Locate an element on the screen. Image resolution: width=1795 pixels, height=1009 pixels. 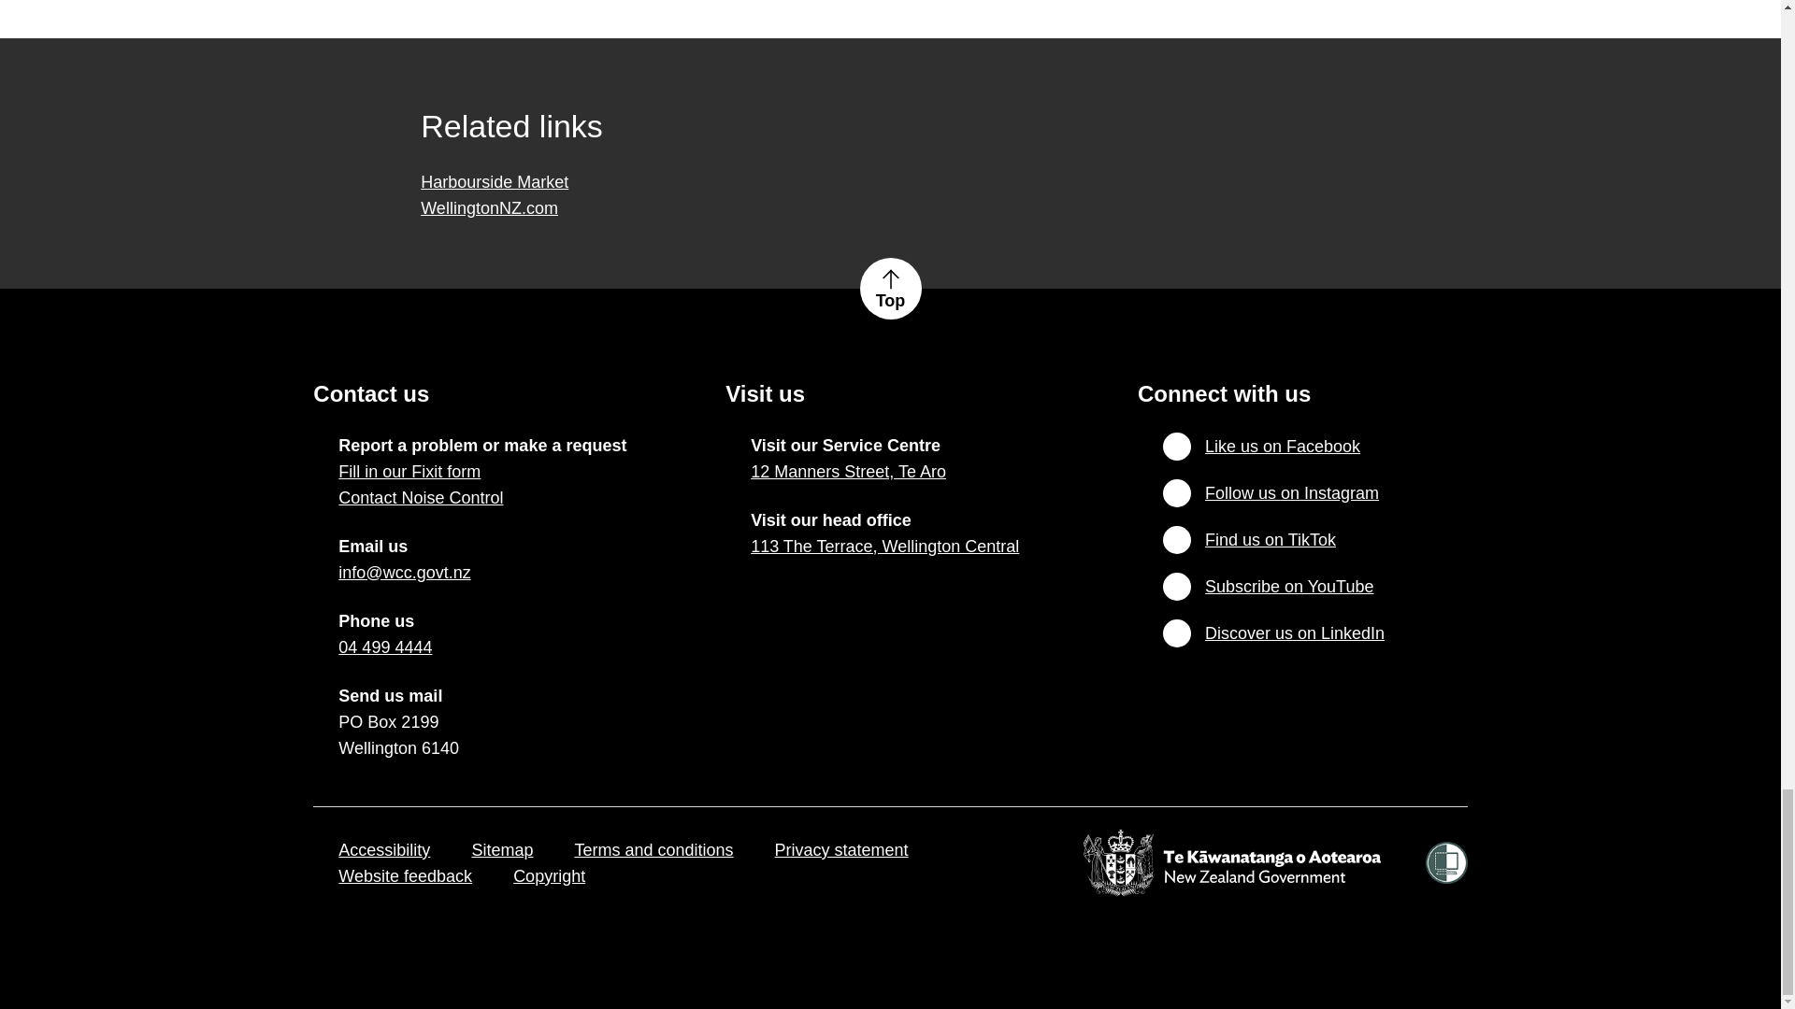
Opens in a new window is located at coordinates (489, 207).